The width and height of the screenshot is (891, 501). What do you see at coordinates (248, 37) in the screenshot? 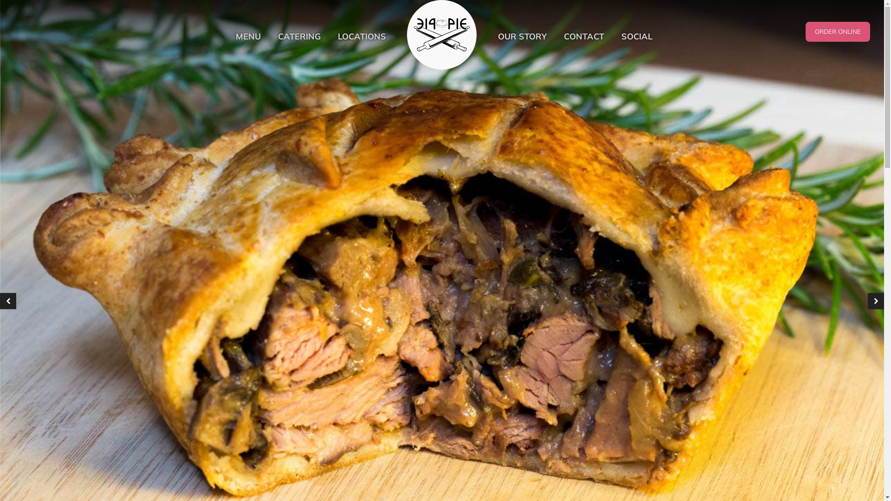
I see `MENU` at bounding box center [248, 37].